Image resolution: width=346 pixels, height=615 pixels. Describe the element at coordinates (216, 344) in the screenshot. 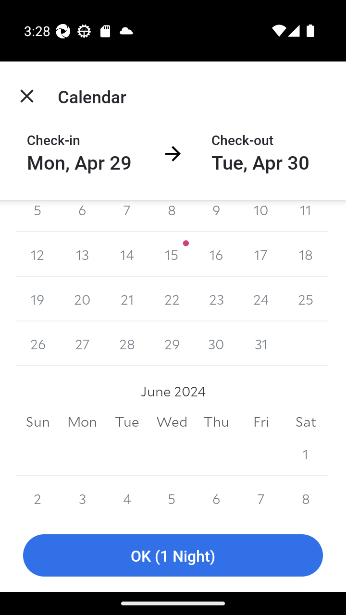

I see `30 30 May 2024` at that location.